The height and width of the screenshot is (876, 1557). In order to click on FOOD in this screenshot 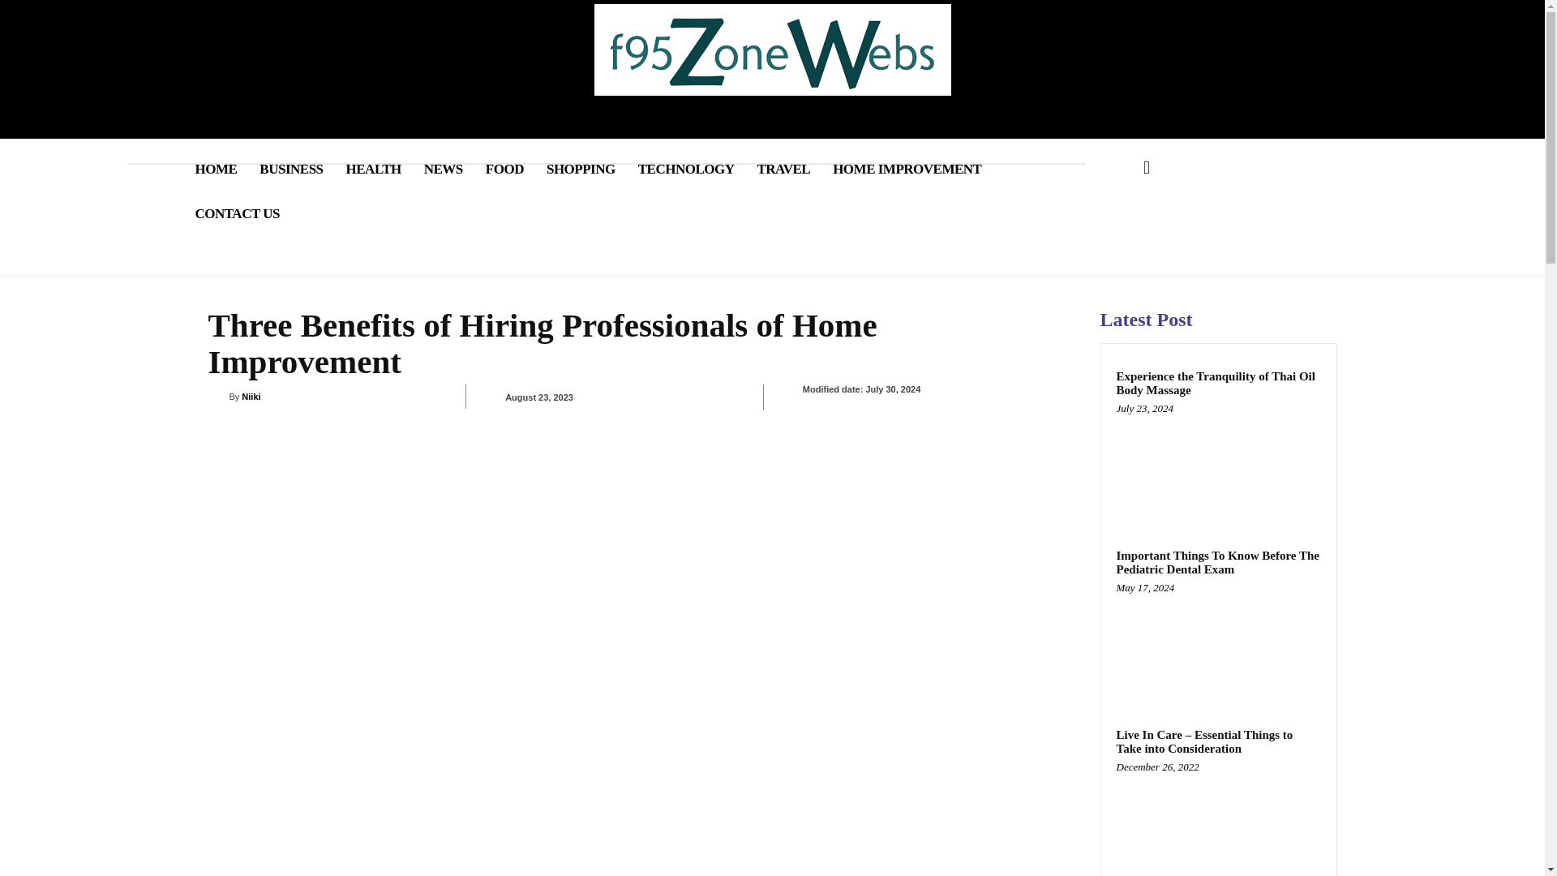, I will do `click(504, 169)`.